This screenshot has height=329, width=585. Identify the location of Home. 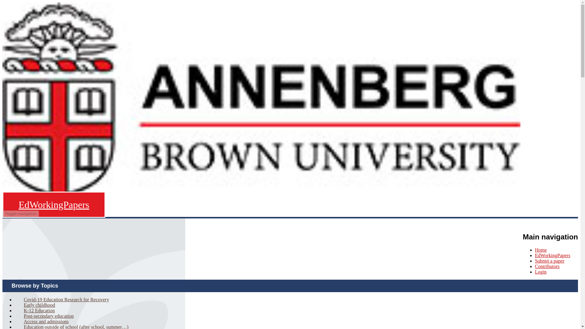
(54, 204).